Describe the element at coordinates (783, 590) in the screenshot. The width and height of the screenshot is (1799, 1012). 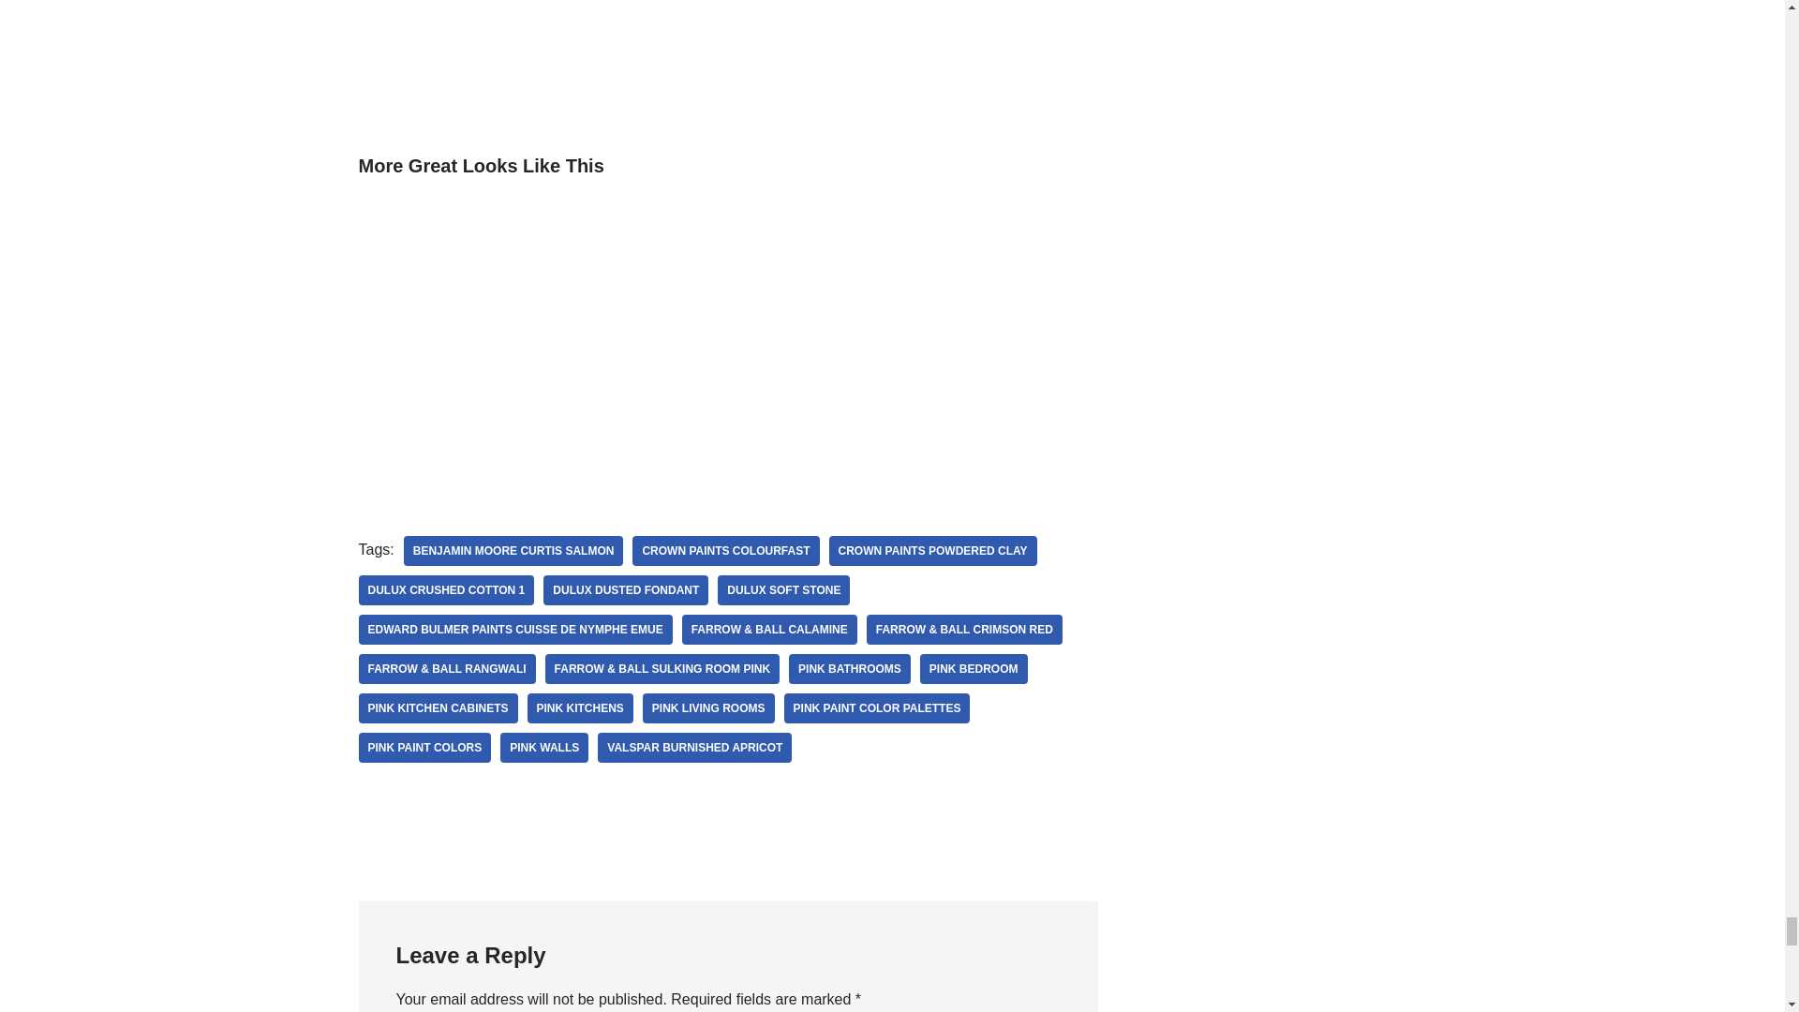
I see `Dulux Soft Stone` at that location.